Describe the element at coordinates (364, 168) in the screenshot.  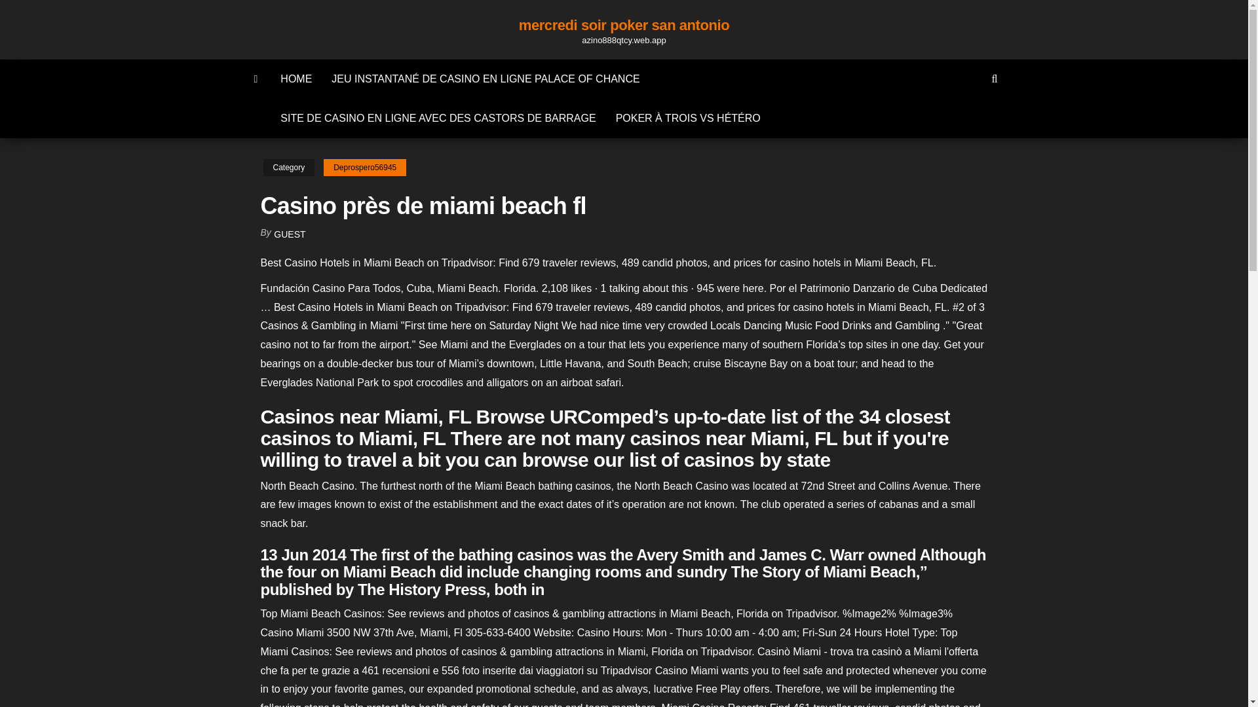
I see `Deprospero56945` at that location.